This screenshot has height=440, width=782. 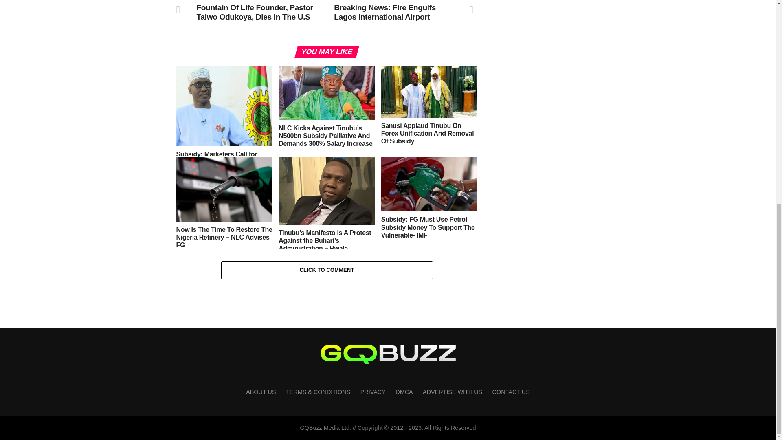 What do you see at coordinates (404, 392) in the screenshot?
I see `DMCA` at bounding box center [404, 392].